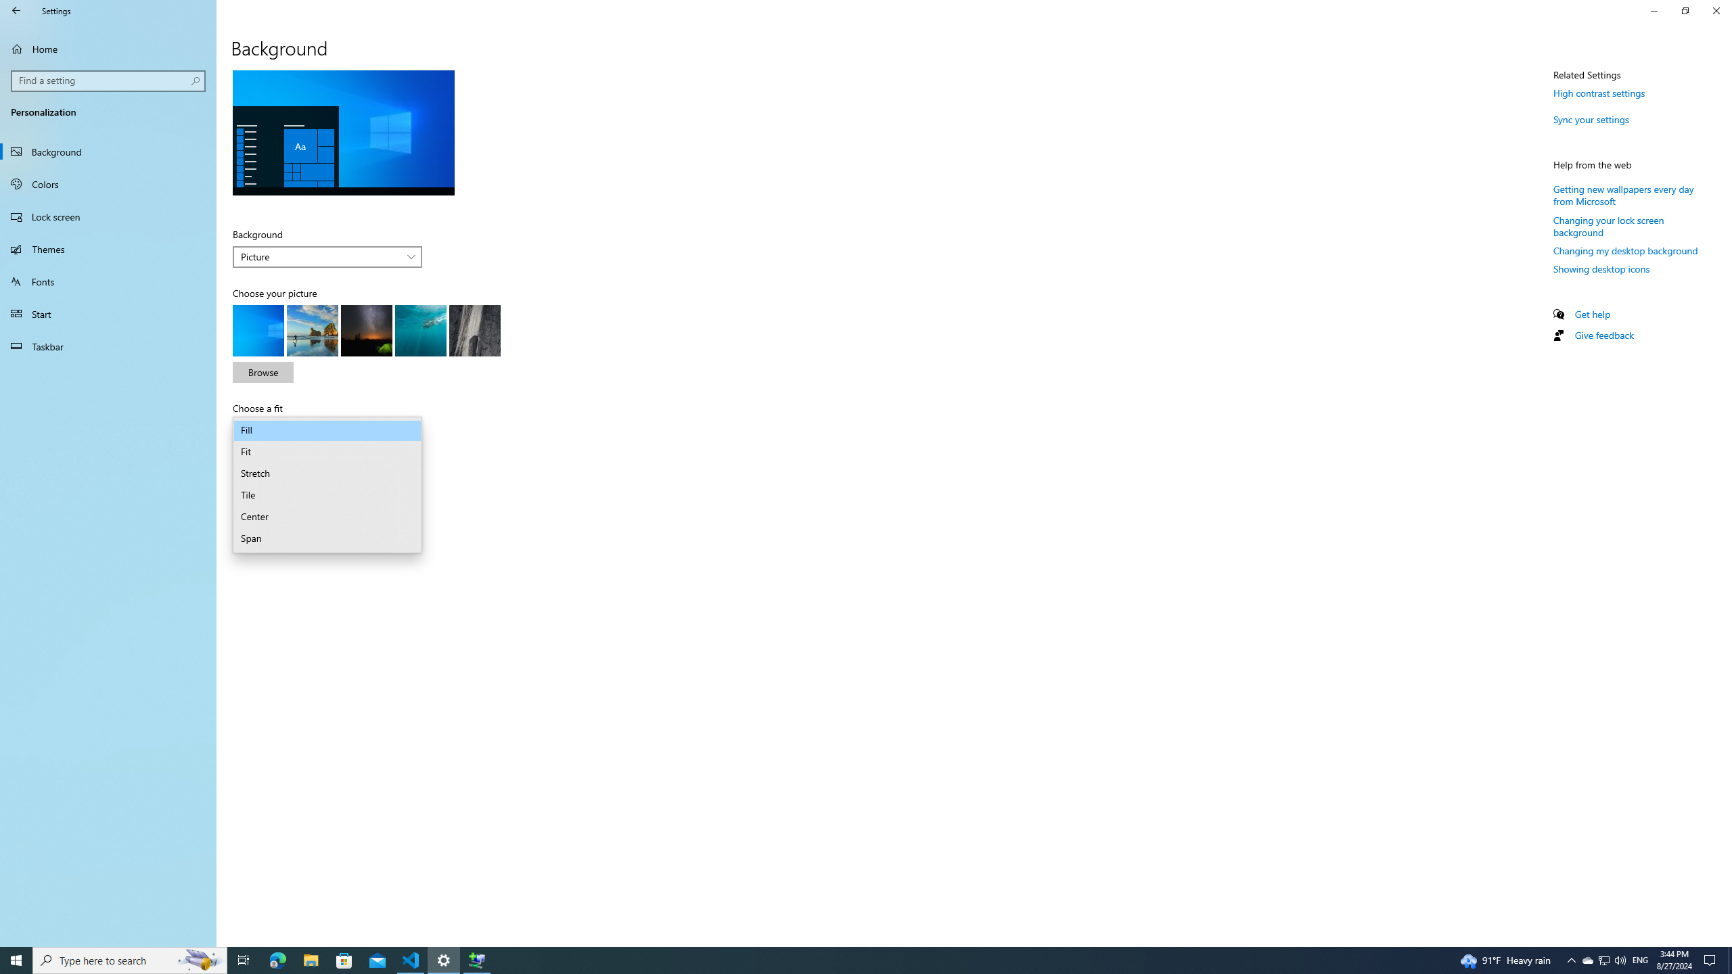 Image resolution: width=1732 pixels, height=974 pixels. What do you see at coordinates (1609, 226) in the screenshot?
I see `Changing your lock screen background` at bounding box center [1609, 226].